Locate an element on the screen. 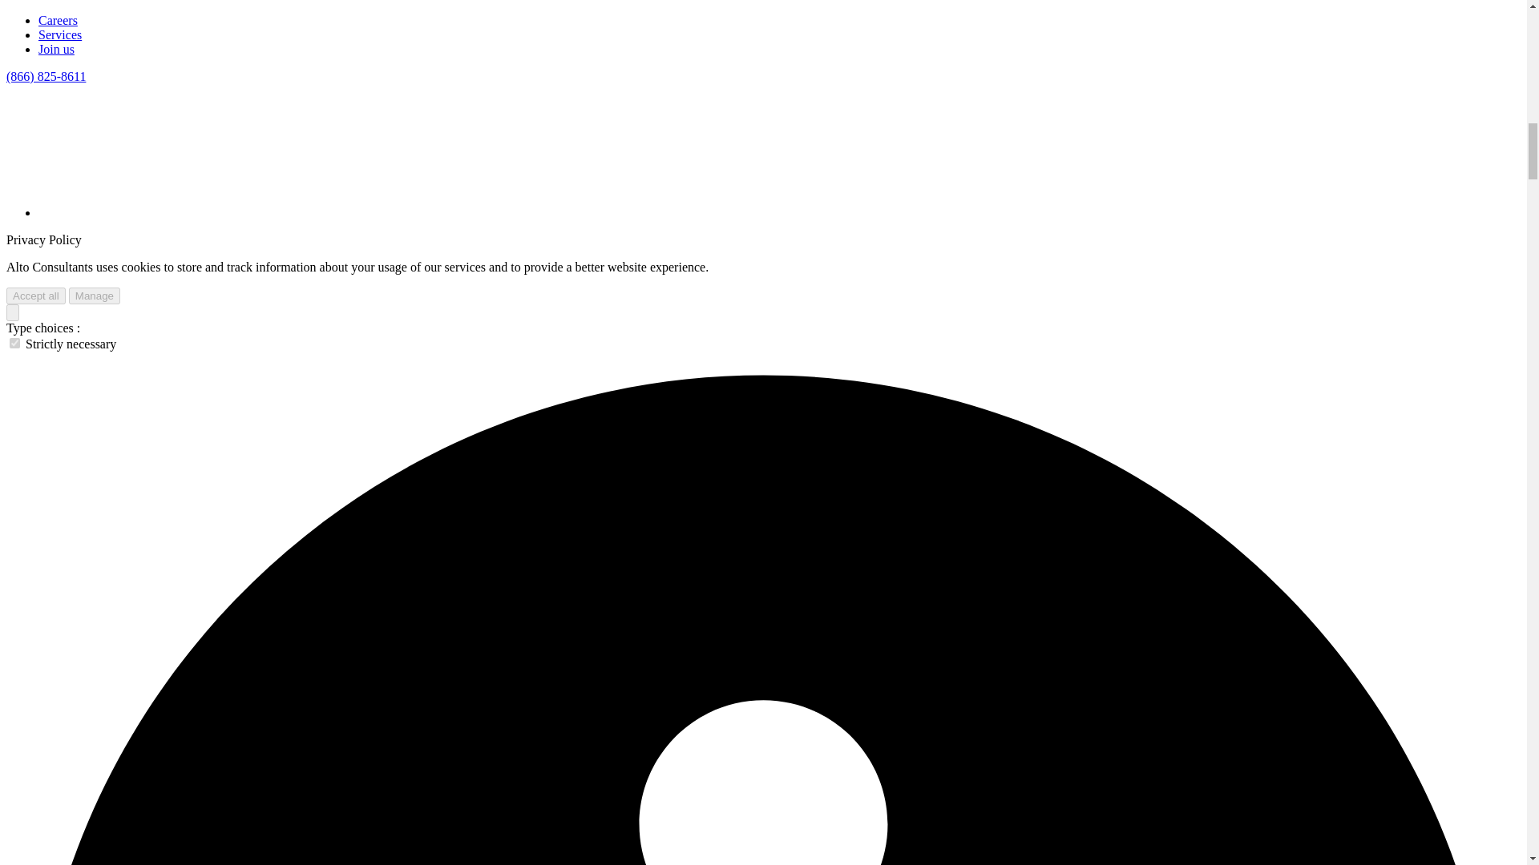  LinkedIn is located at coordinates (159, 213).